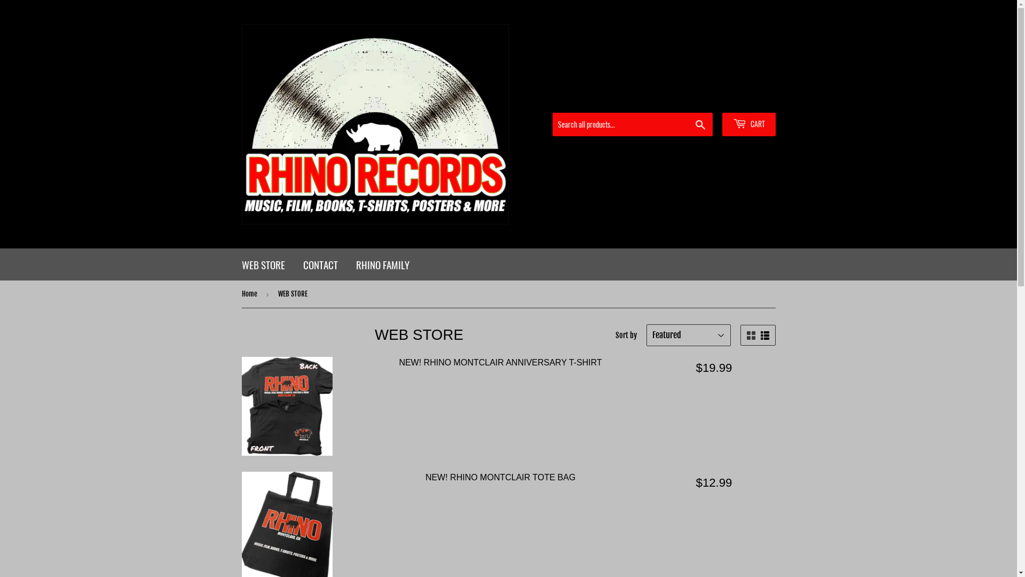  What do you see at coordinates (264, 264) in the screenshot?
I see `WEB STORE` at bounding box center [264, 264].